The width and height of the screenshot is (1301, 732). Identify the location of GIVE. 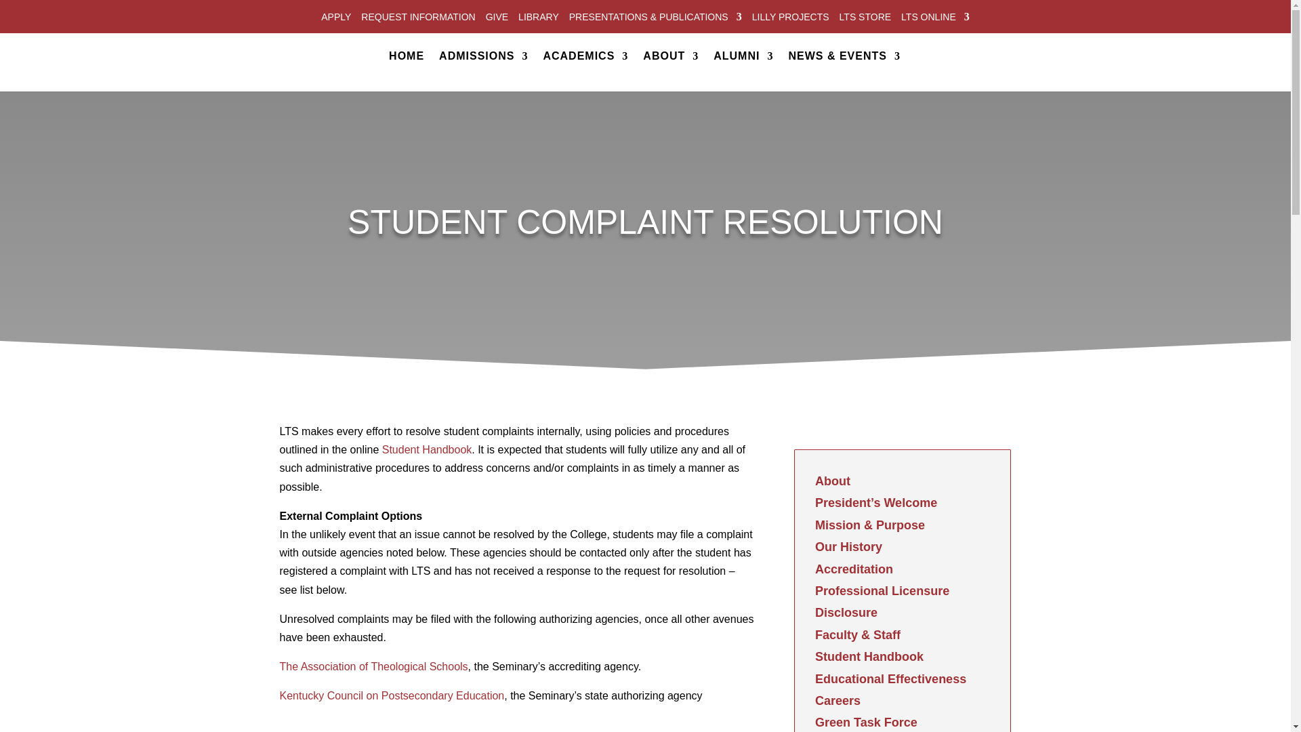
(497, 19).